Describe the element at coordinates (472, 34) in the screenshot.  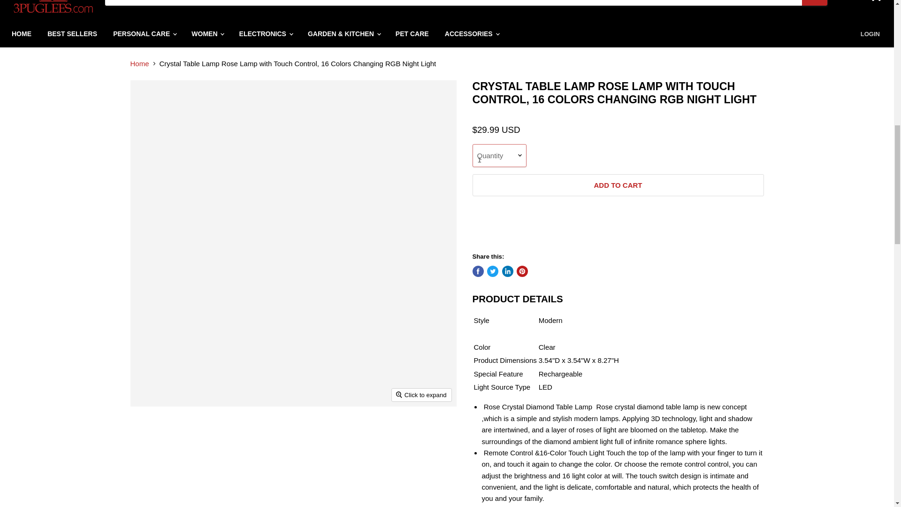
I see `ACCESSORIES` at that location.